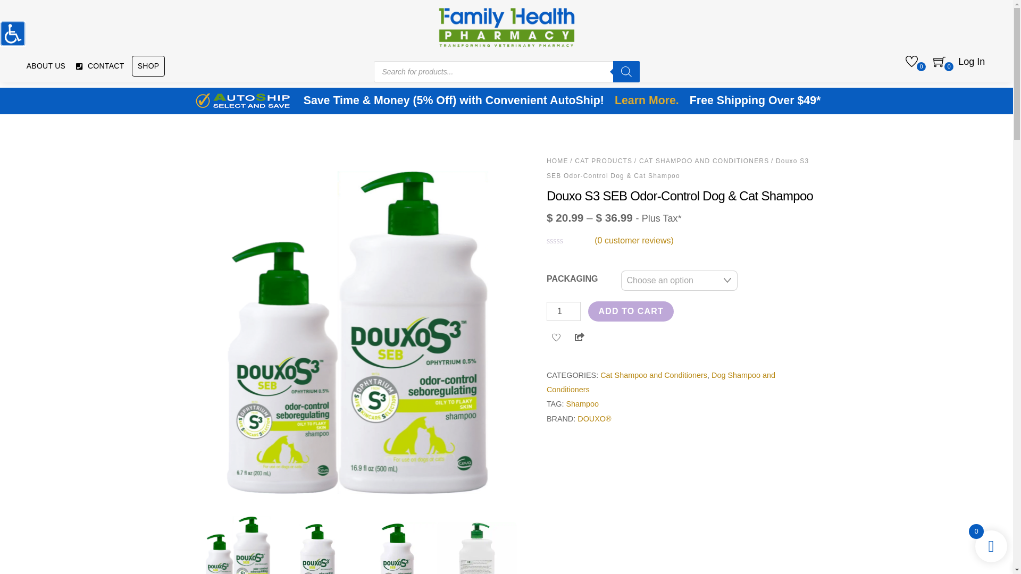 The height and width of the screenshot is (574, 1021). I want to click on Log In, so click(971, 62).